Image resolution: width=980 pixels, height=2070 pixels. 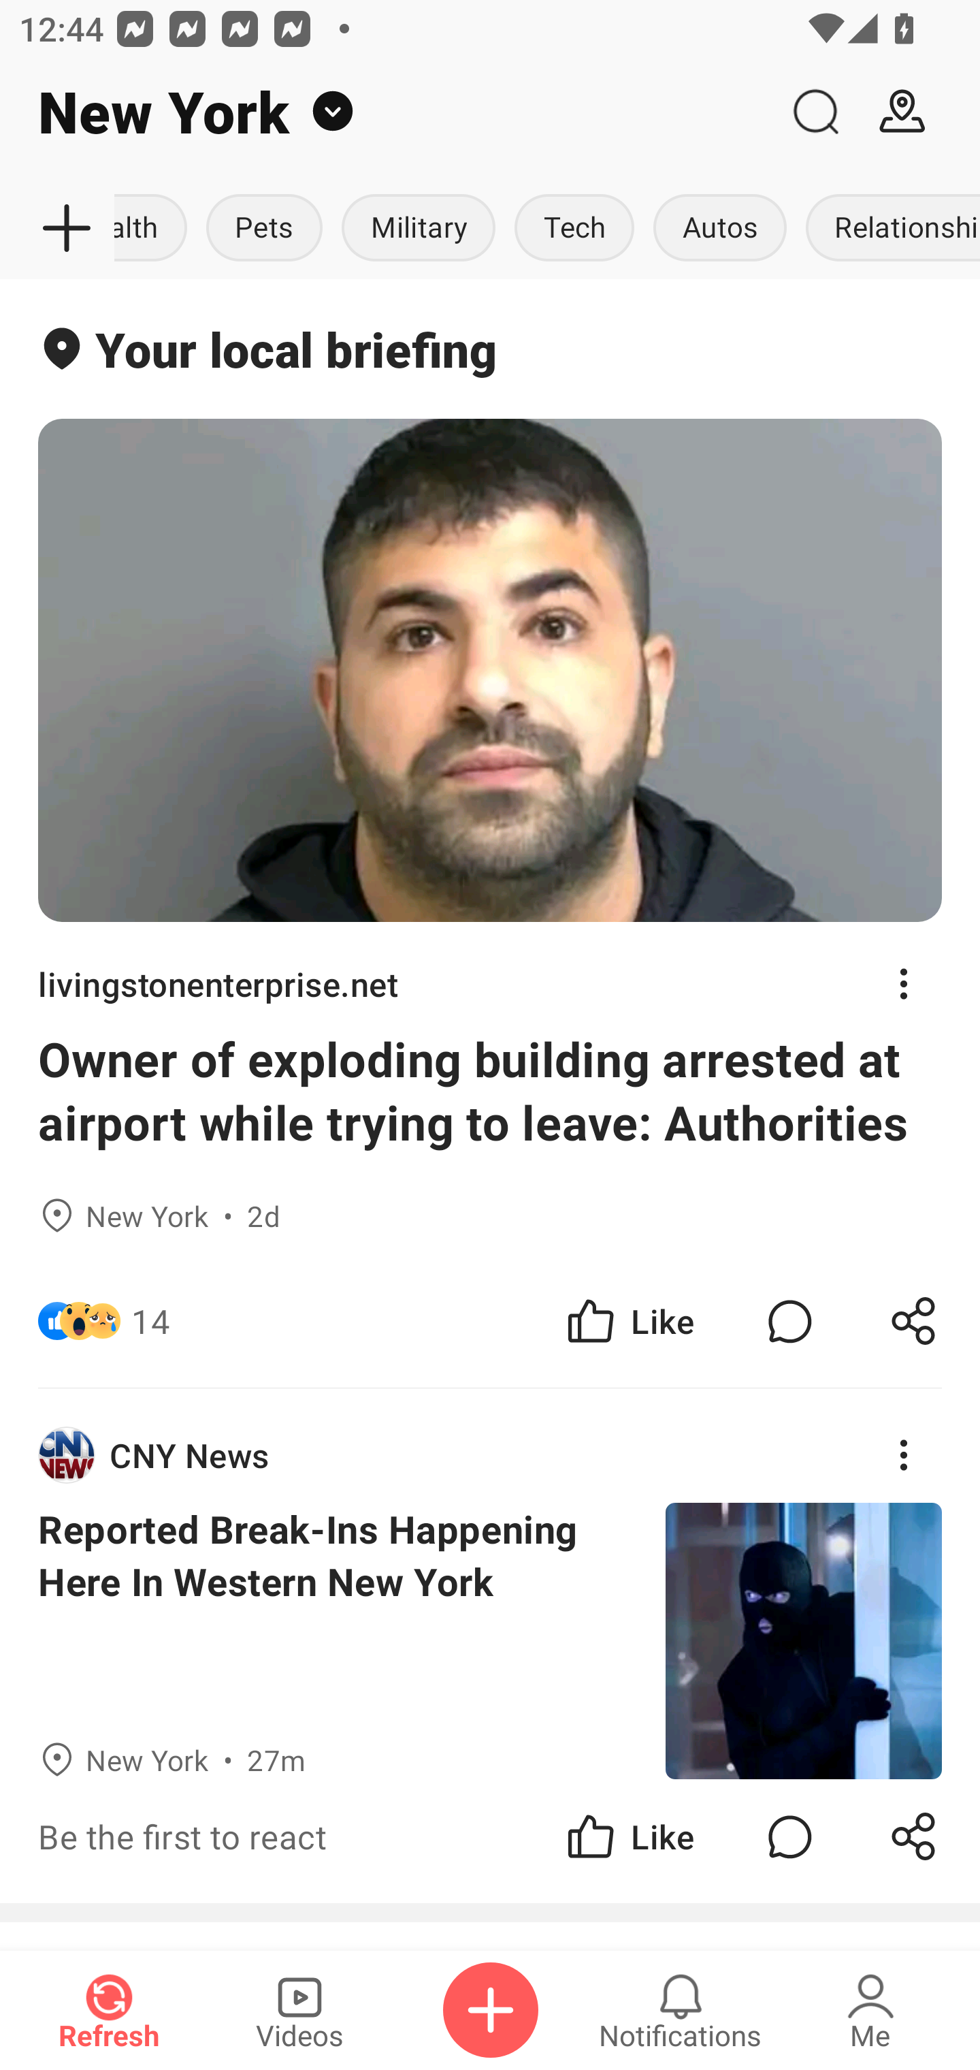 I want to click on Relationships, so click(x=887, y=229).